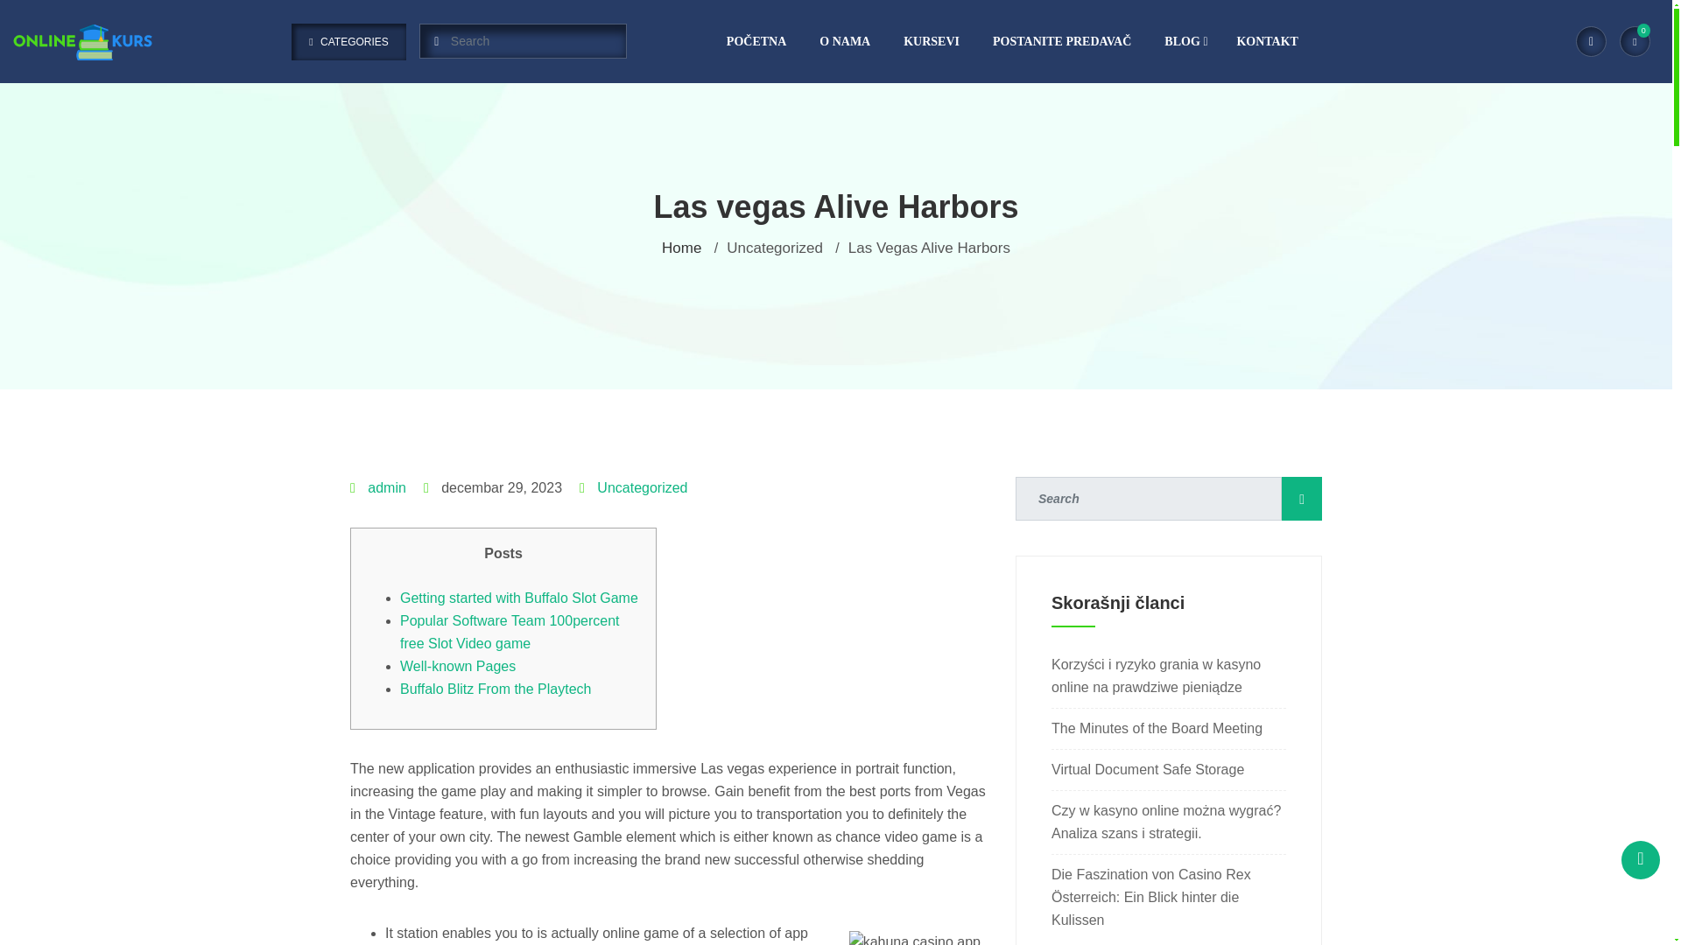 The image size is (1681, 945). What do you see at coordinates (681, 248) in the screenshot?
I see `Home` at bounding box center [681, 248].